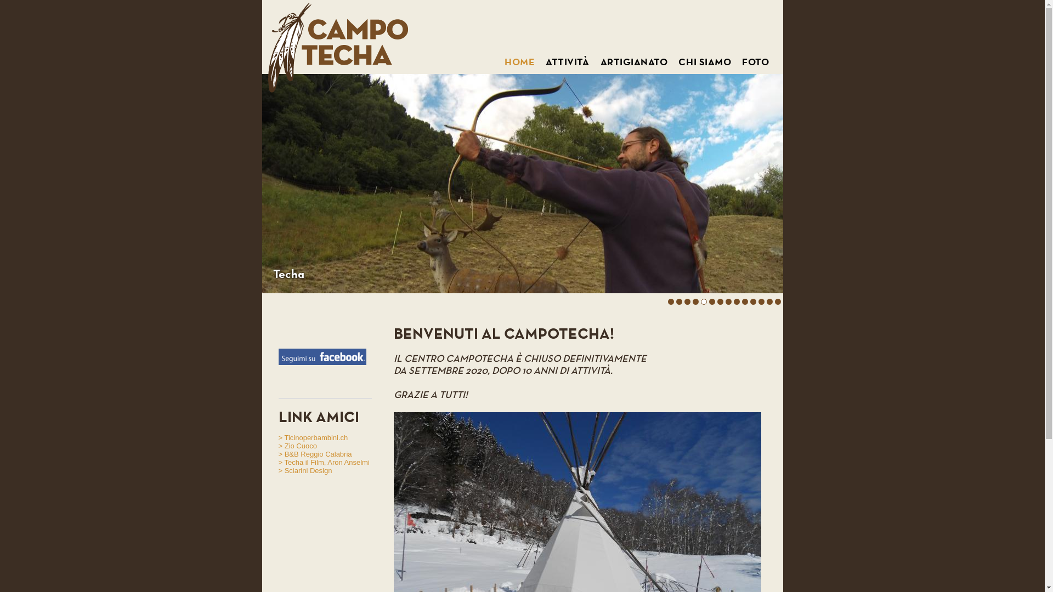  Describe the element at coordinates (728, 304) in the screenshot. I see `8` at that location.